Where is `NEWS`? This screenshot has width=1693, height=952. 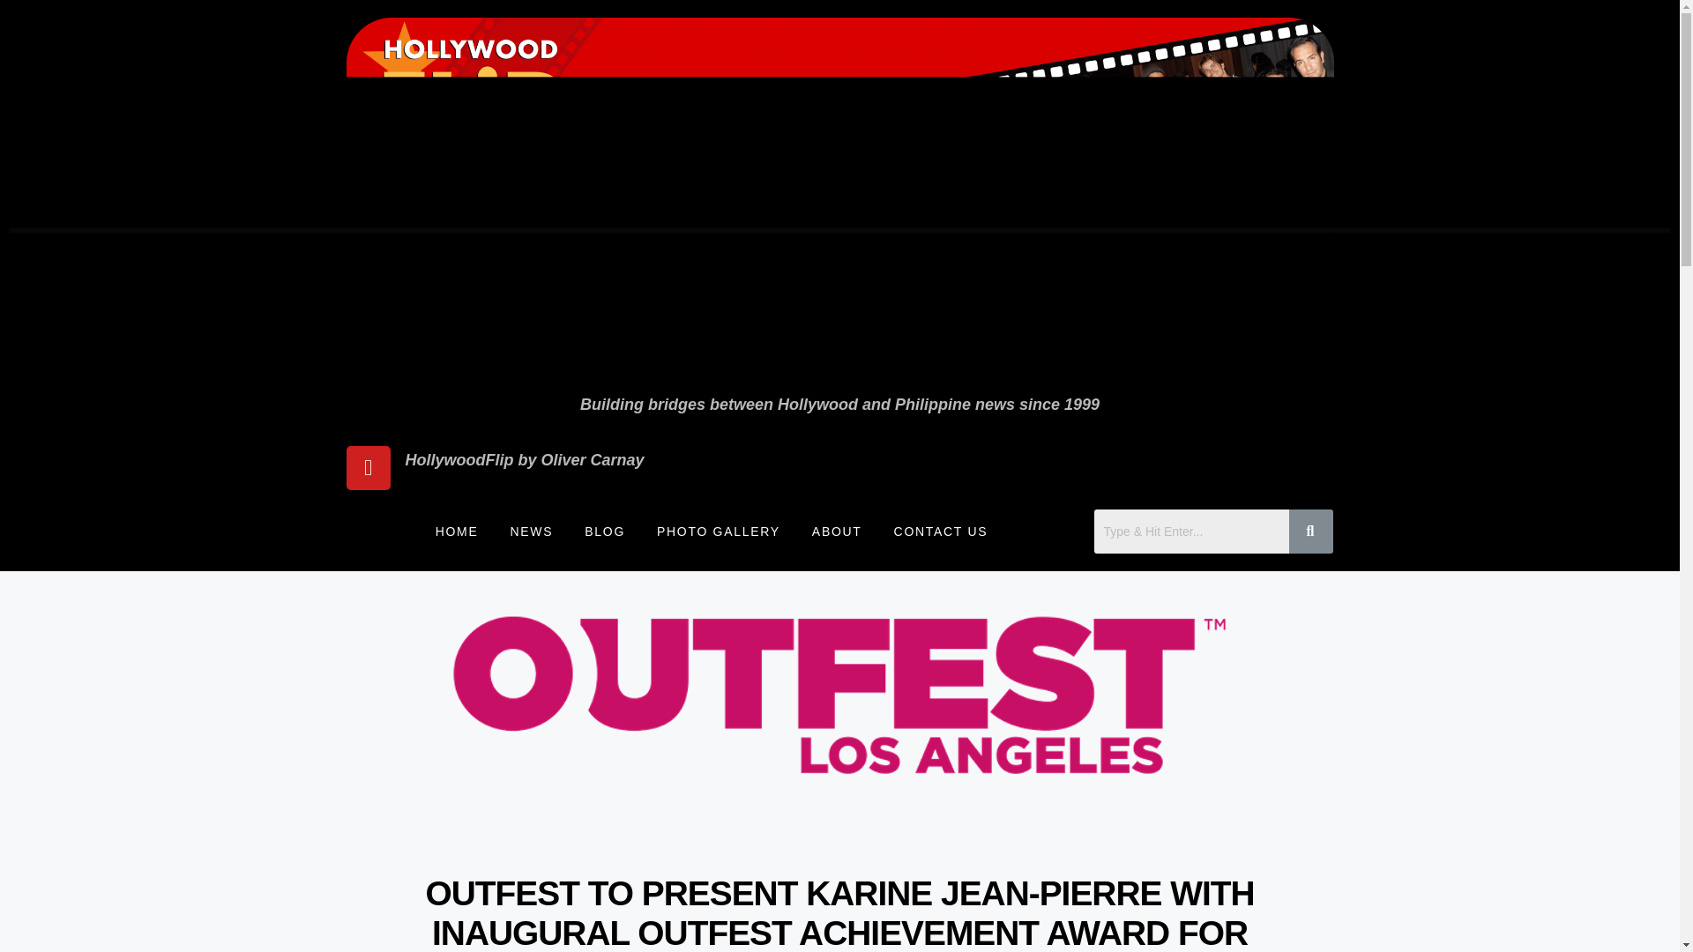
NEWS is located at coordinates (531, 531).